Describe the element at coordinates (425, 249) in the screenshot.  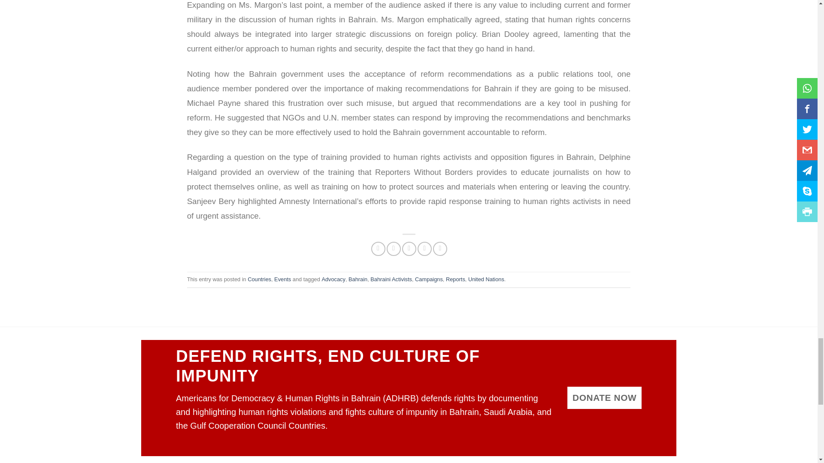
I see `Pin on Pinterest` at that location.